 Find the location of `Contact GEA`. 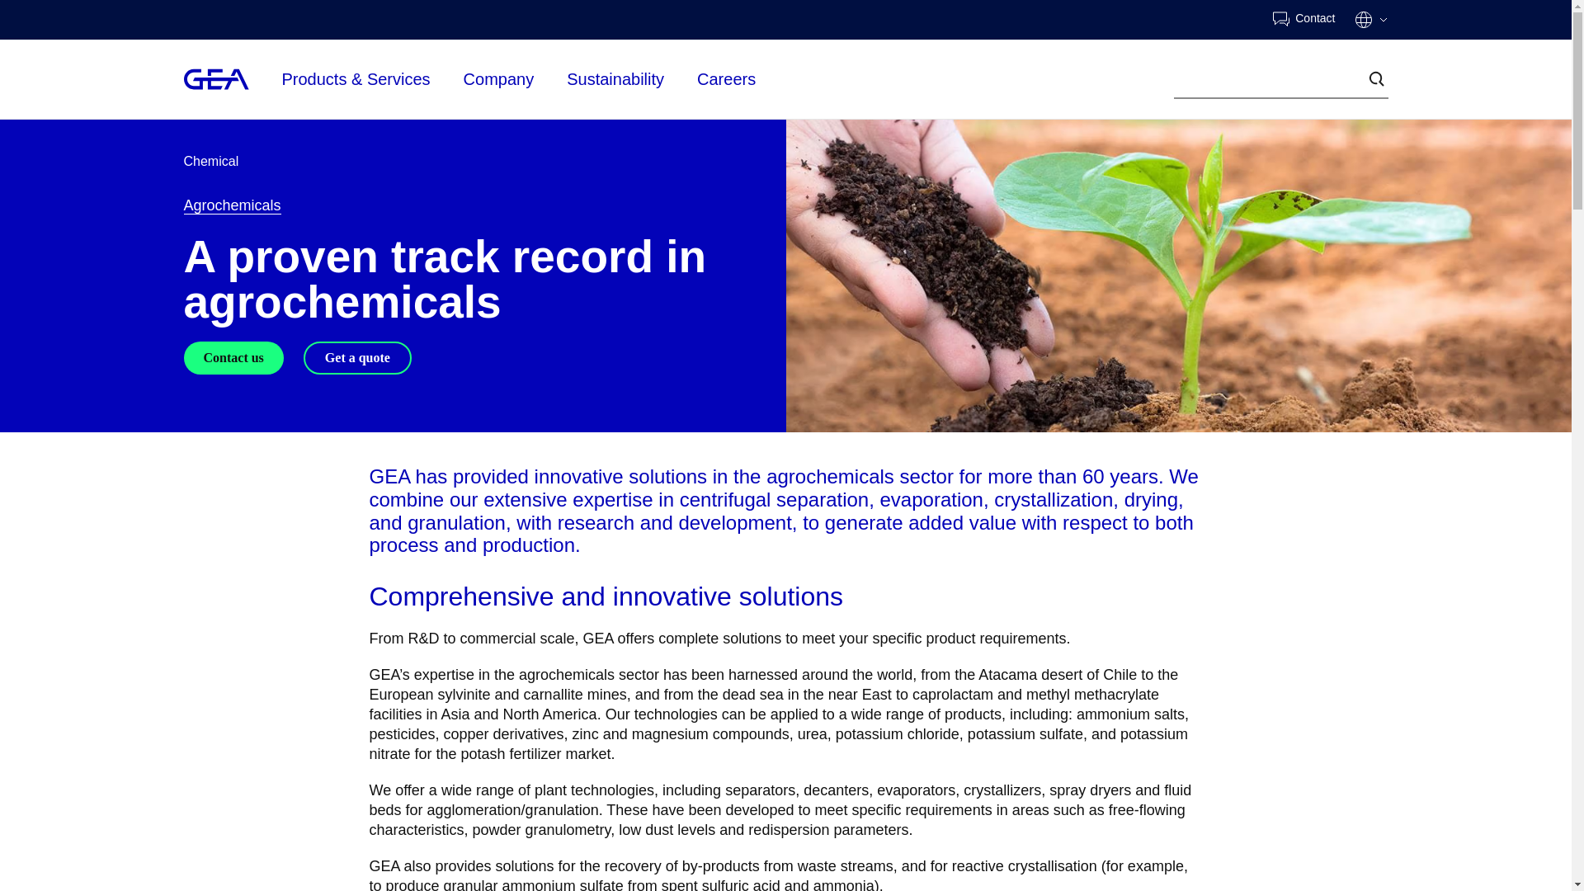

Contact GEA is located at coordinates (1303, 20).